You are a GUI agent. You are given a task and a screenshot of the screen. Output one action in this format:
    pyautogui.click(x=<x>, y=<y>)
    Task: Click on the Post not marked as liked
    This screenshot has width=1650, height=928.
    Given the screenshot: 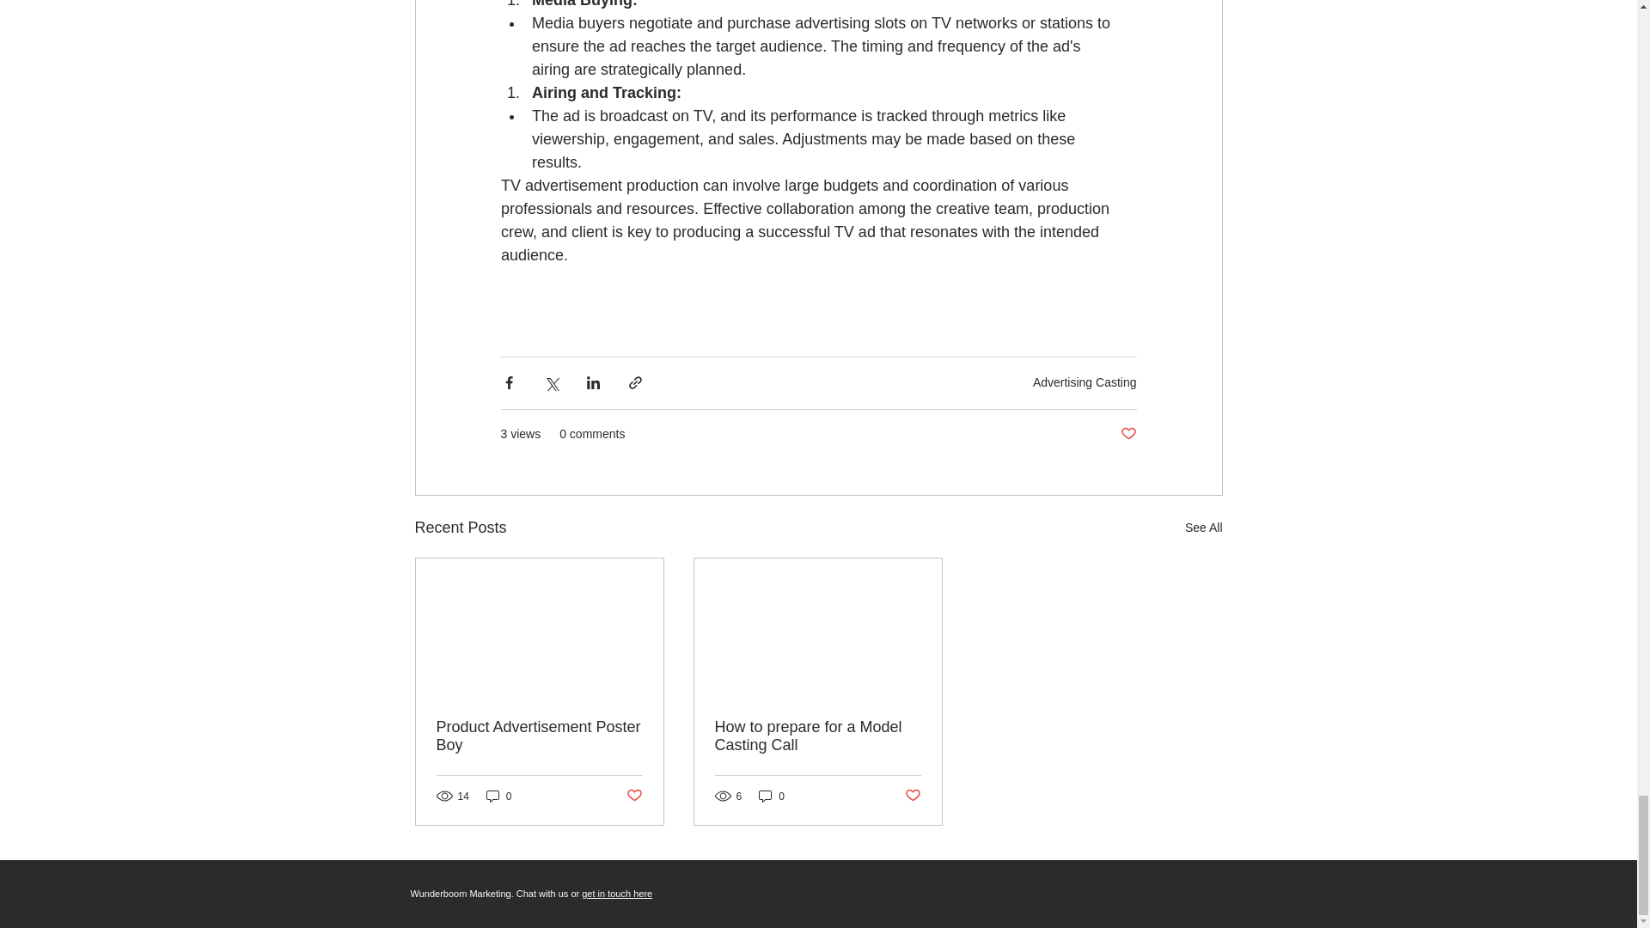 What is the action you would take?
    pyautogui.click(x=913, y=796)
    